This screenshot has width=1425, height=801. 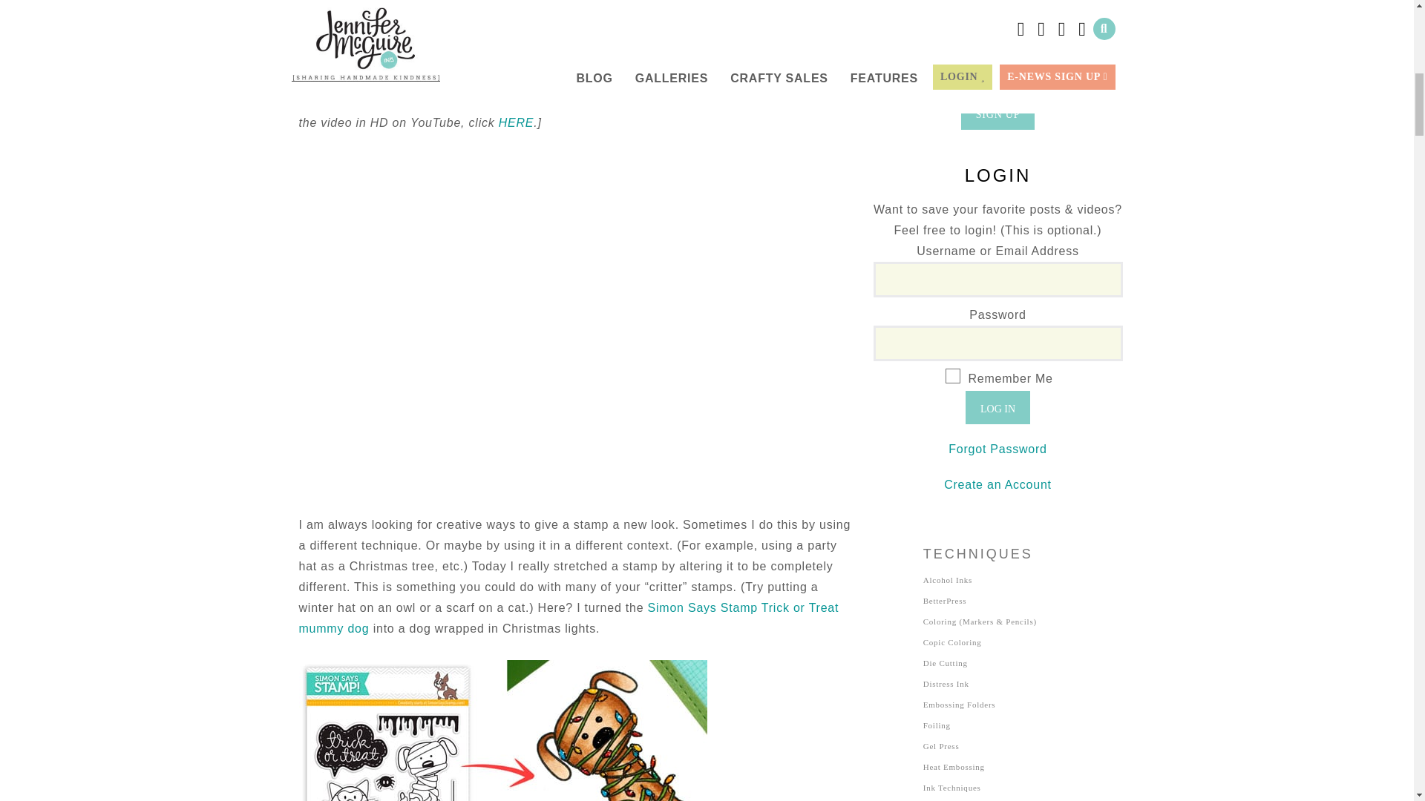 I want to click on Altering Stamped Images Video by Jennifer McGuire Ink, so click(x=502, y=730).